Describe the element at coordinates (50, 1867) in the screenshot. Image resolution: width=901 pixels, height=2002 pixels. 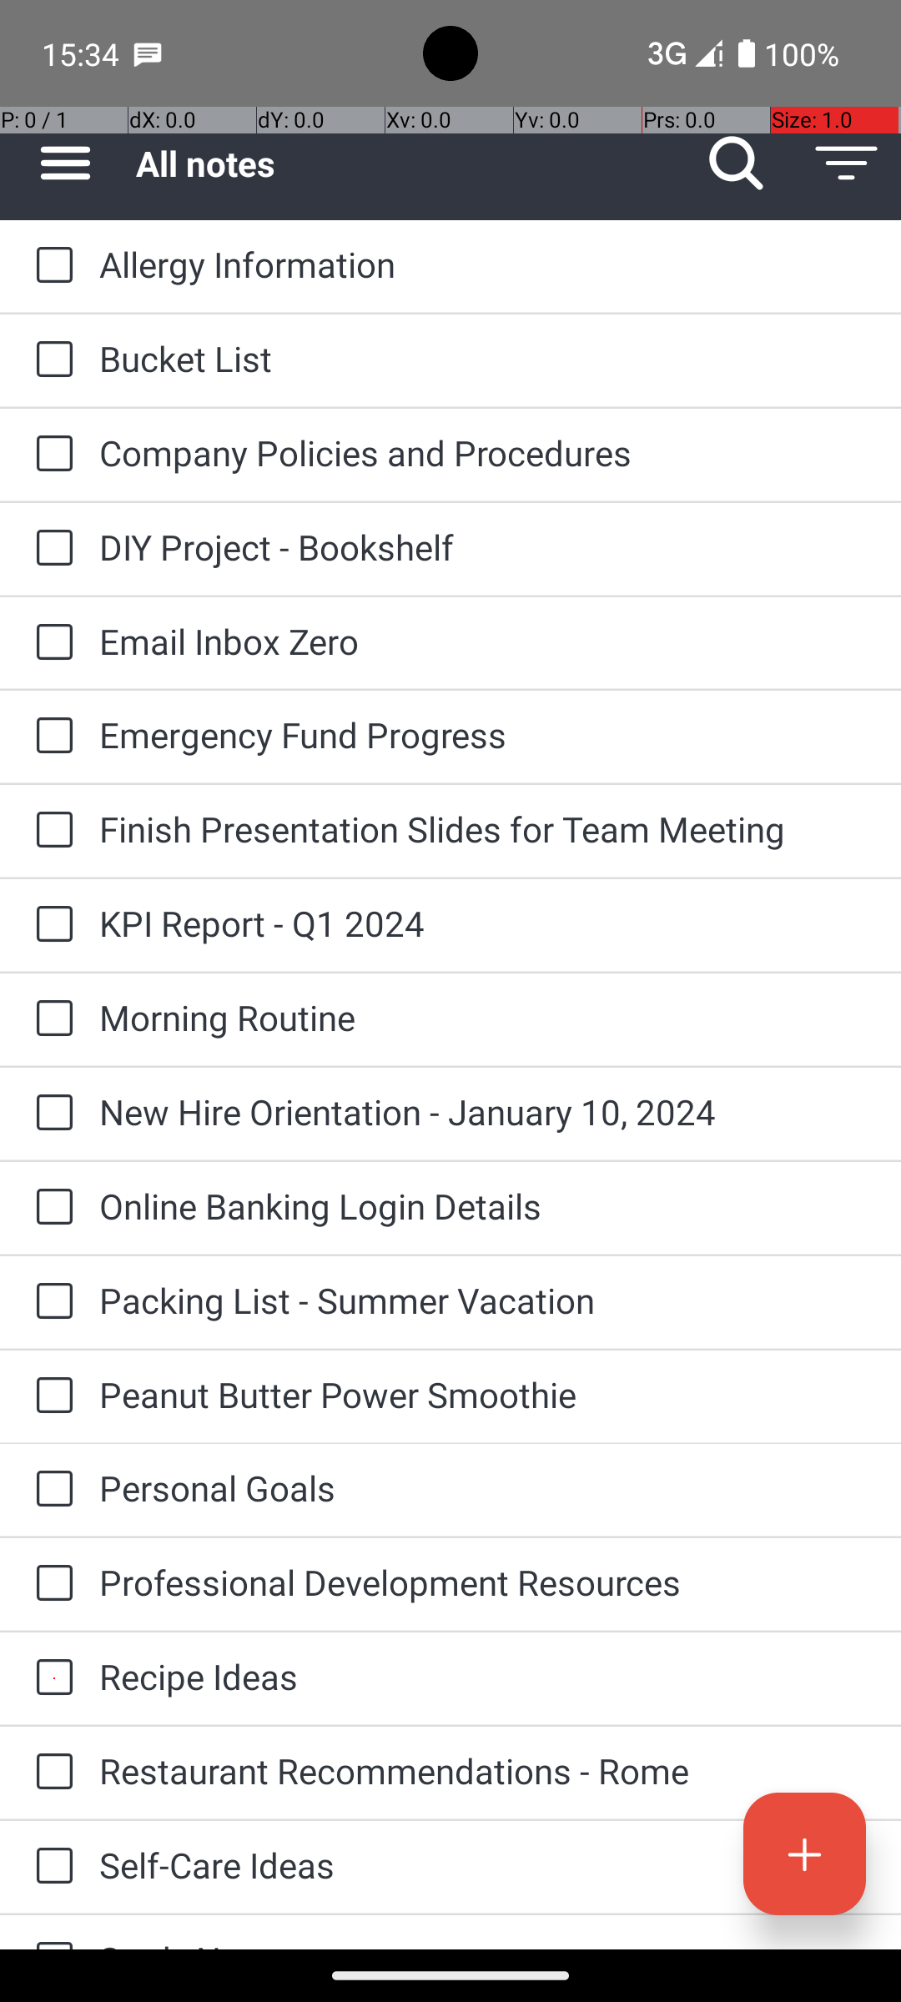
I see `to-do: Self-Care Ideas` at that location.